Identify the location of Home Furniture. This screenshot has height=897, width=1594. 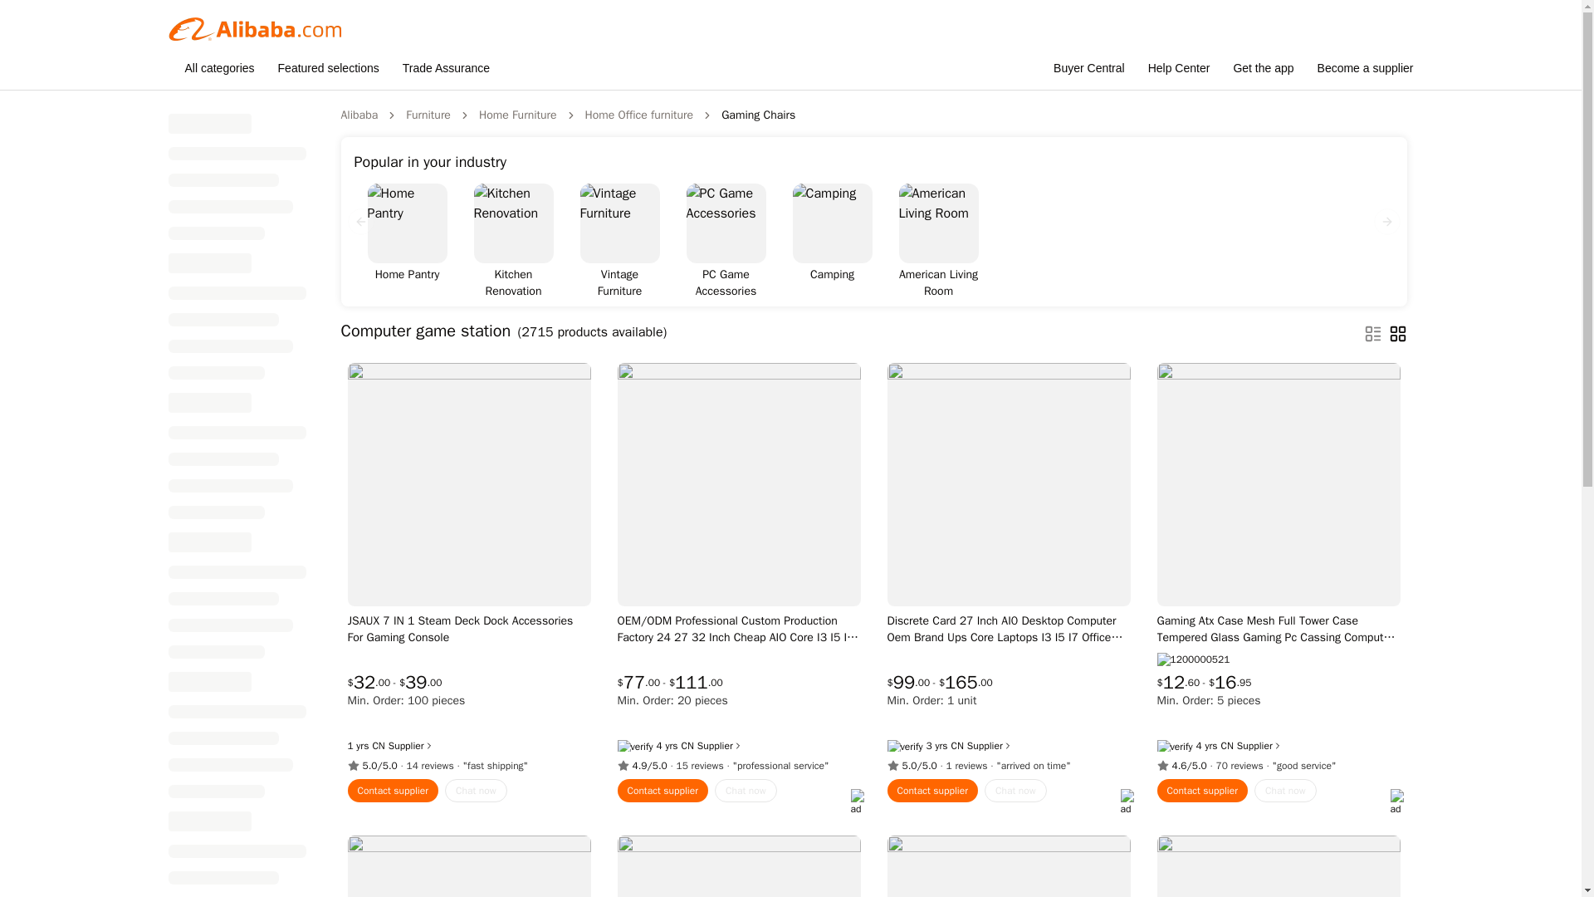
(518, 115).